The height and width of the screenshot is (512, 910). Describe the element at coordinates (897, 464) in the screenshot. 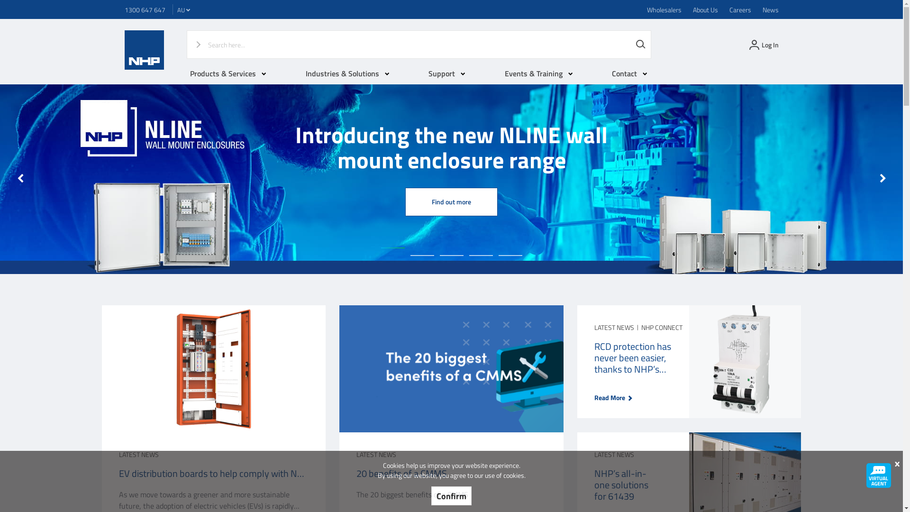

I see `X` at that location.